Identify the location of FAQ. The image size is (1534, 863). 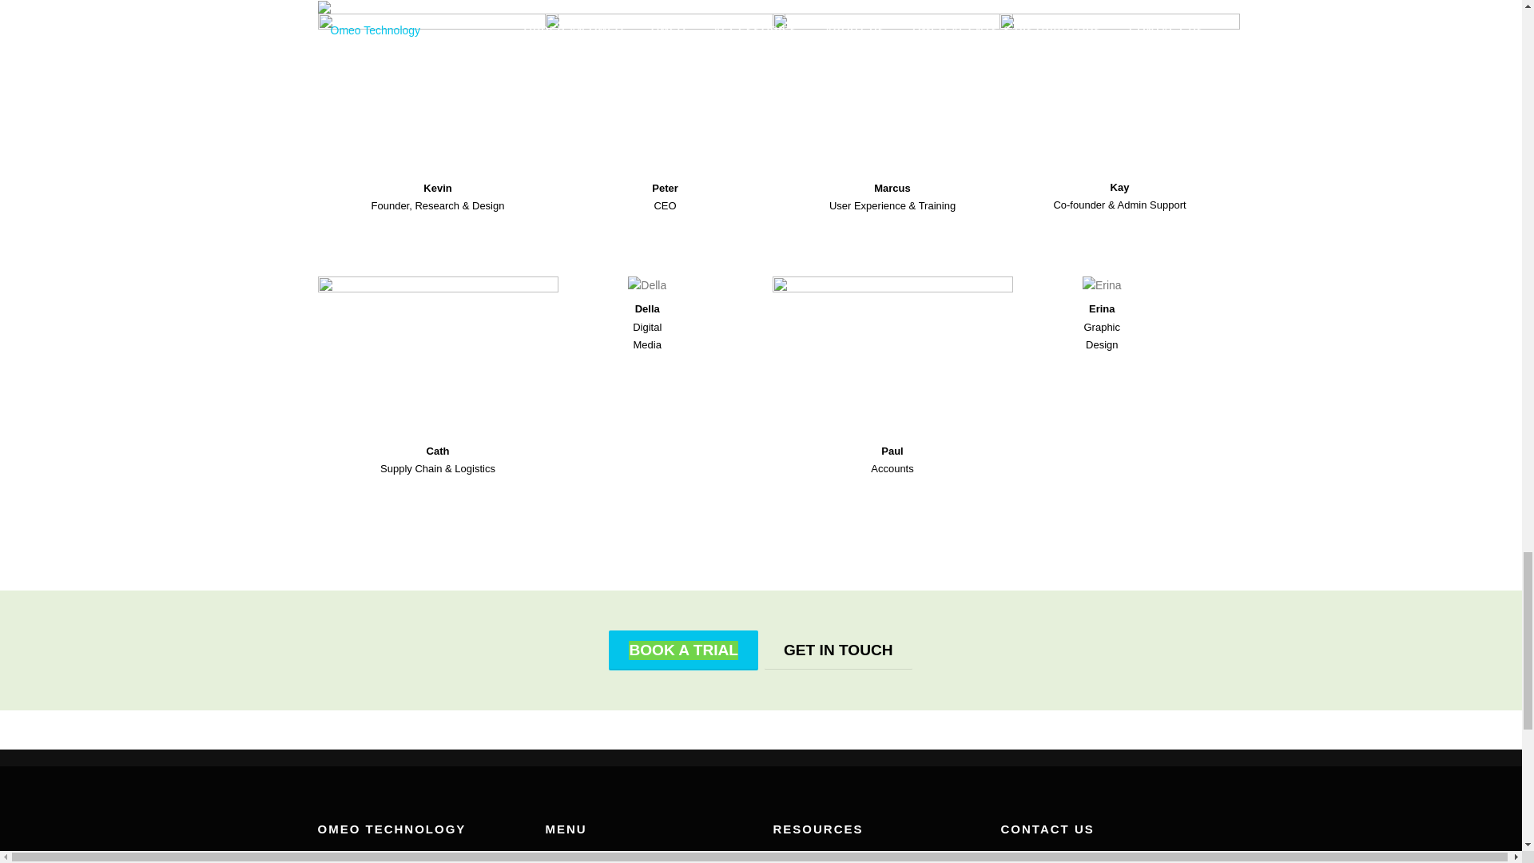
(785, 857).